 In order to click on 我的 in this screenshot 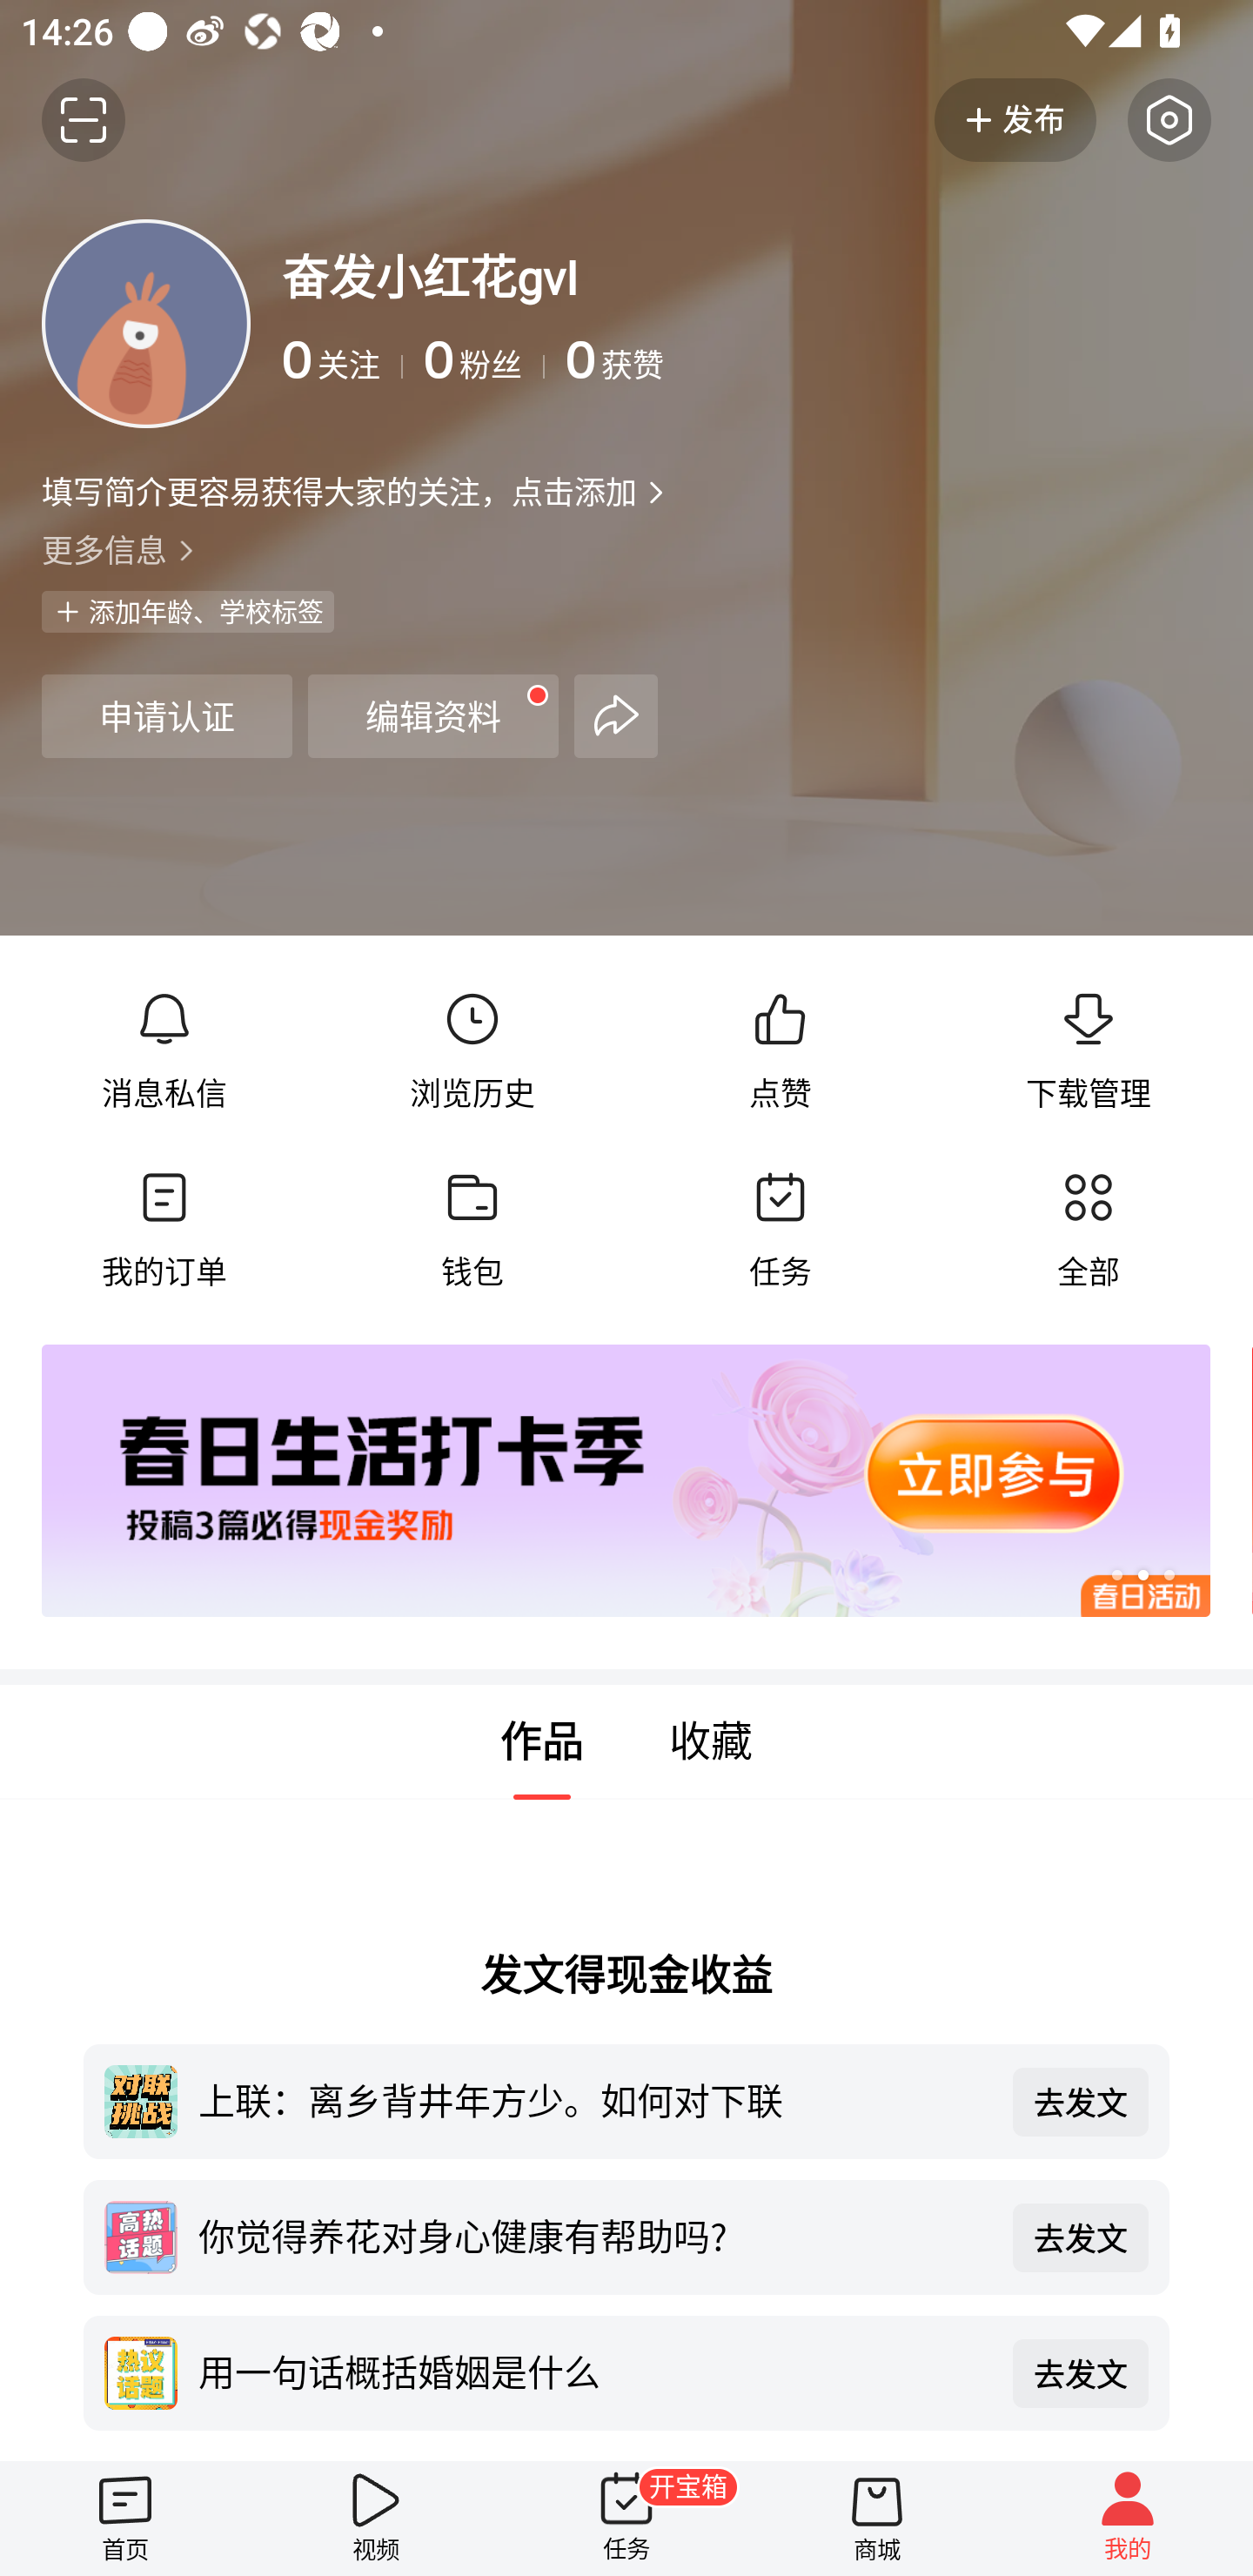, I will do `click(1128, 2518)`.